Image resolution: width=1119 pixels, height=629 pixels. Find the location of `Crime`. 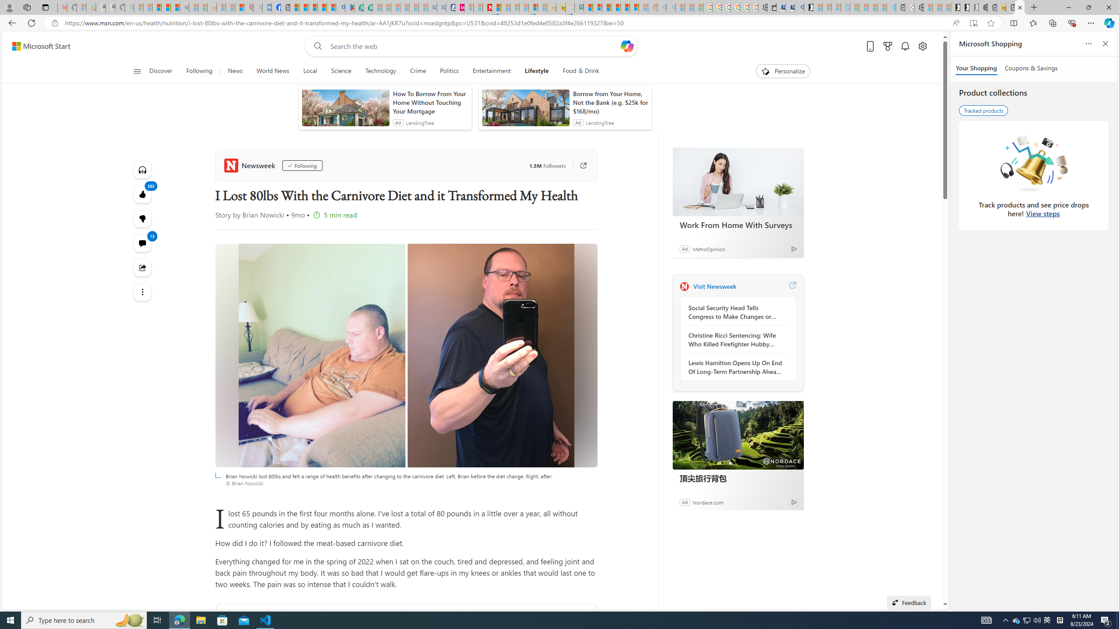

Crime is located at coordinates (418, 71).